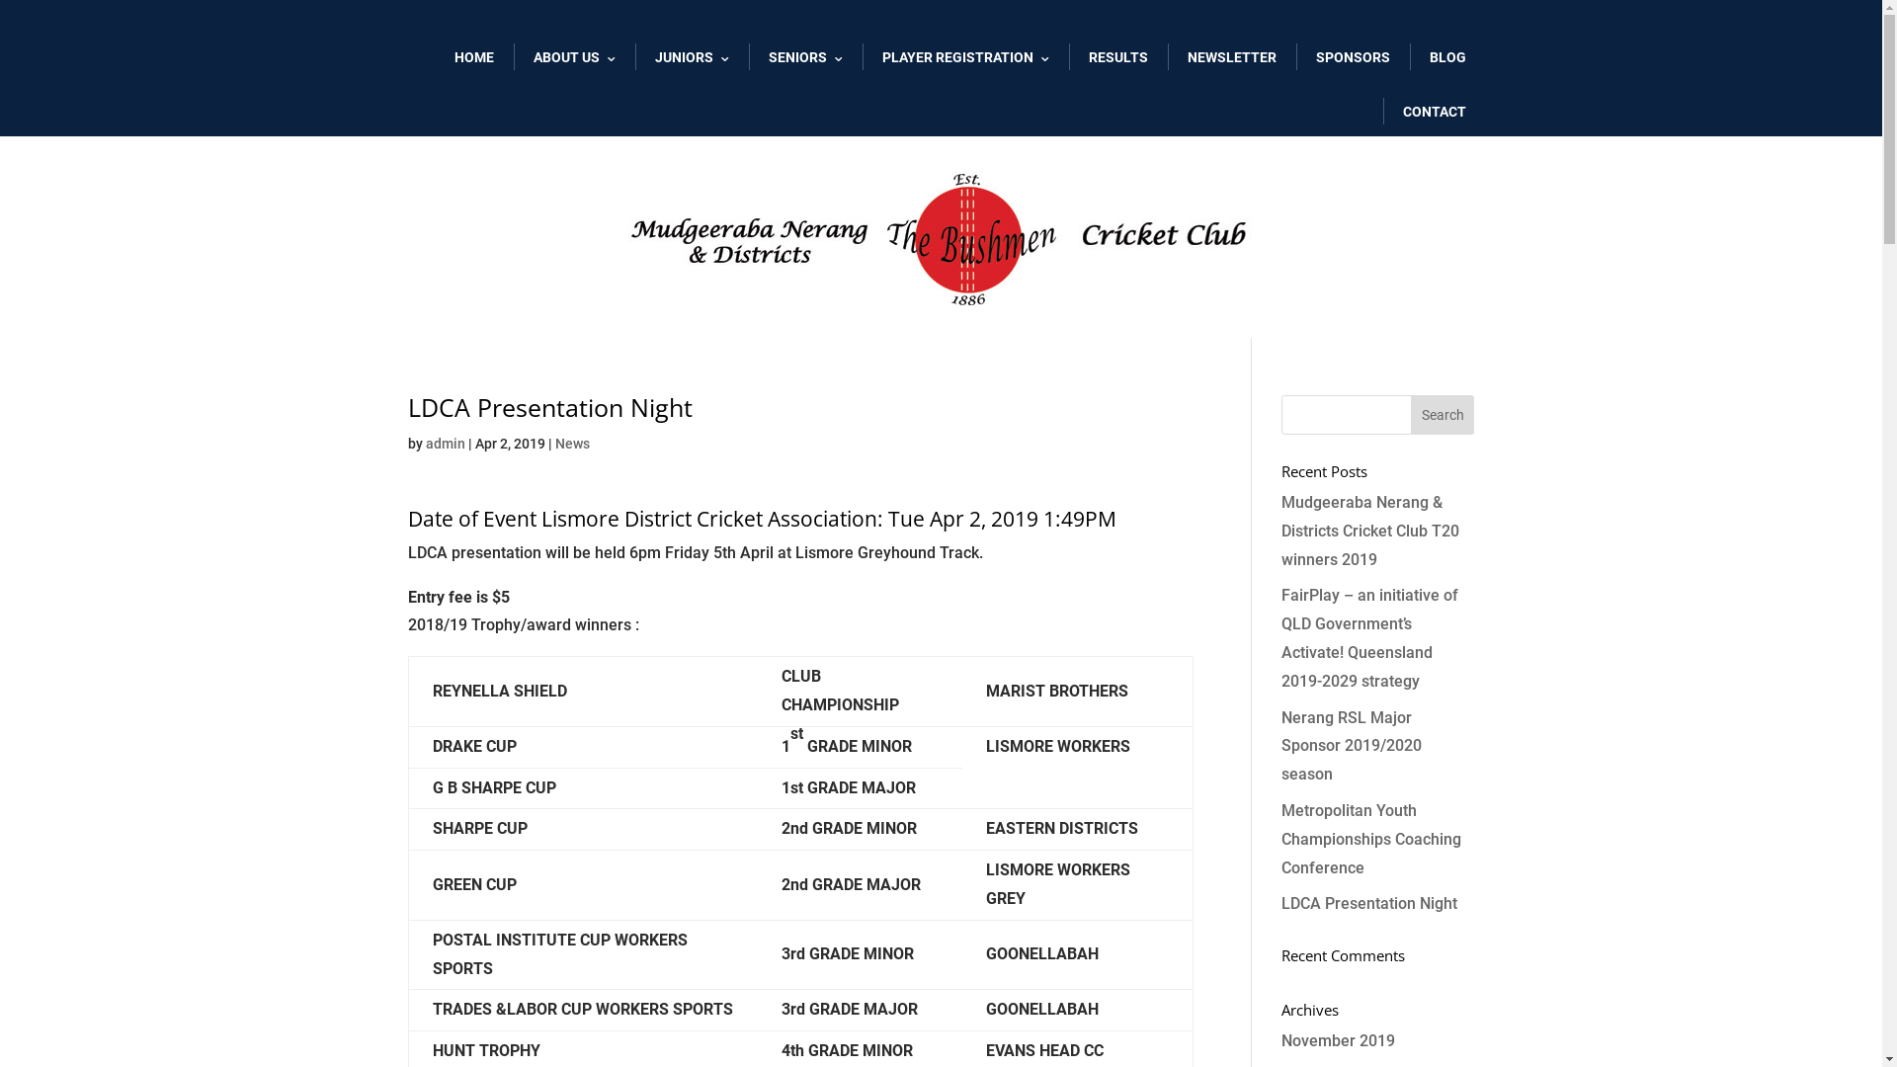  Describe the element at coordinates (575, 57) in the screenshot. I see `ABOUT US` at that location.